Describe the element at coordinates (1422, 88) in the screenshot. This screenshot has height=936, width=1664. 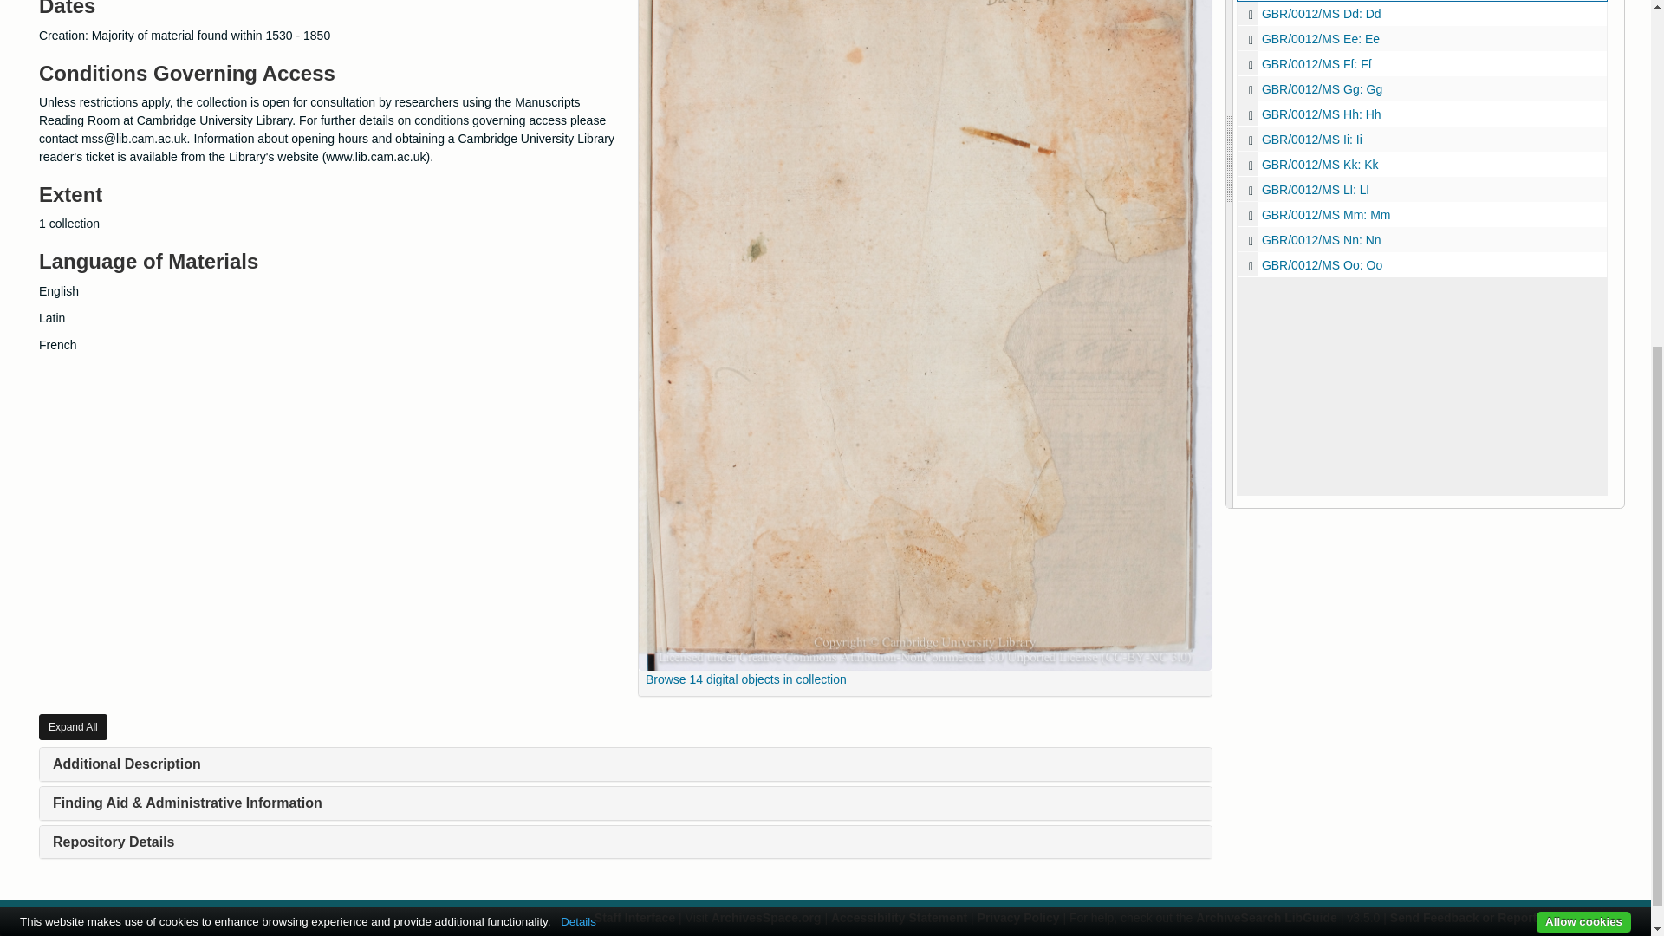
I see `Gg` at that location.